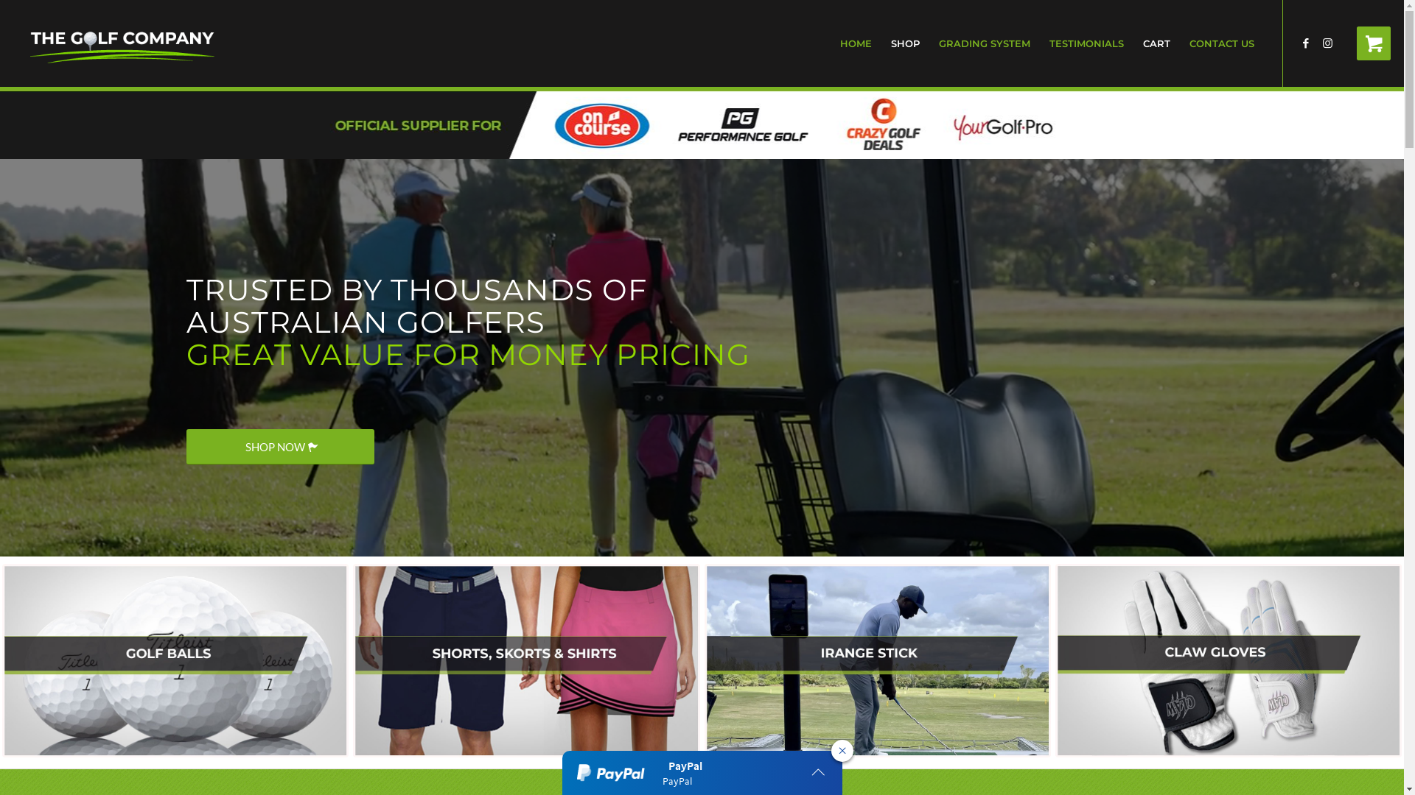  What do you see at coordinates (878, 661) in the screenshot?
I see `irange-thumb` at bounding box center [878, 661].